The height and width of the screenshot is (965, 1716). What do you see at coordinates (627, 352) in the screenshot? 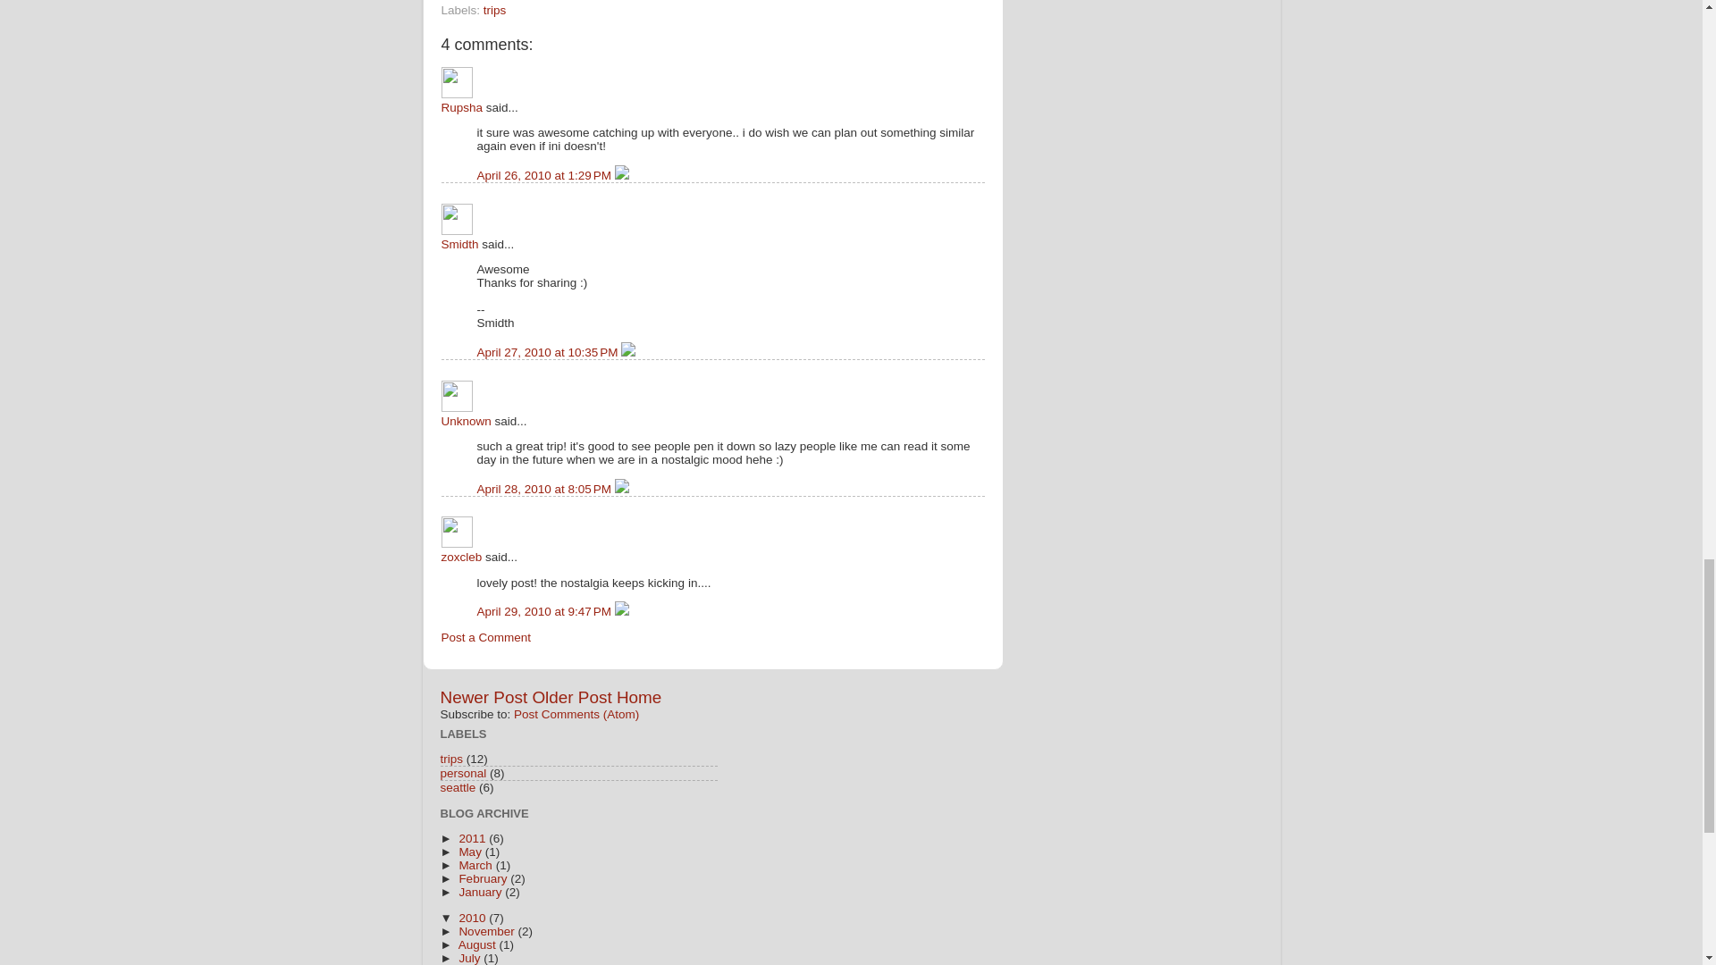
I see `Delete Comment` at bounding box center [627, 352].